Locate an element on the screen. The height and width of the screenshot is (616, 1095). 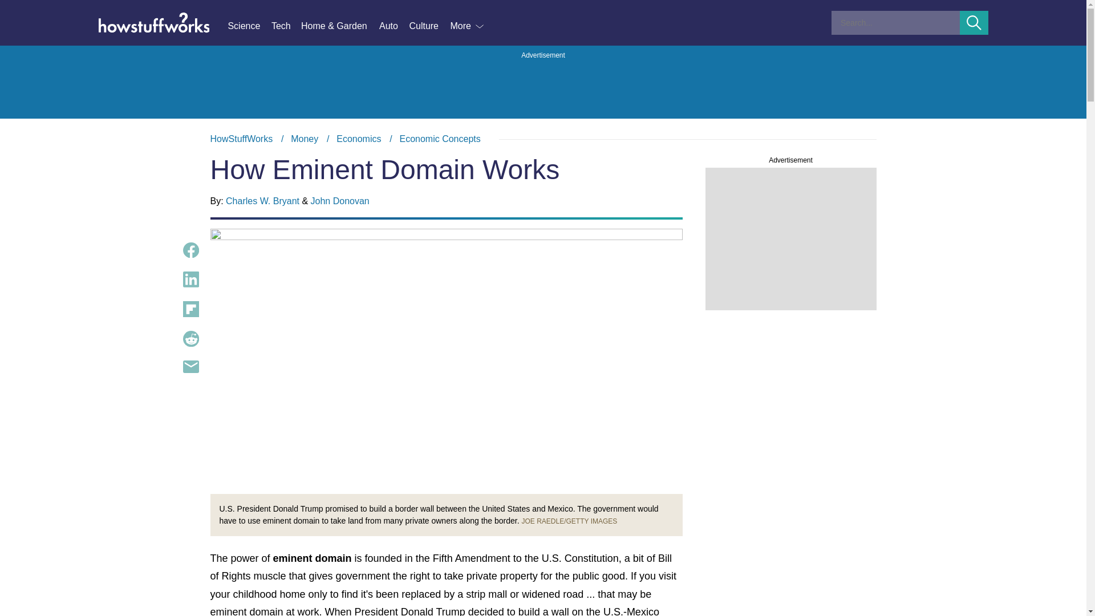
Economic Concepts is located at coordinates (974, 23).